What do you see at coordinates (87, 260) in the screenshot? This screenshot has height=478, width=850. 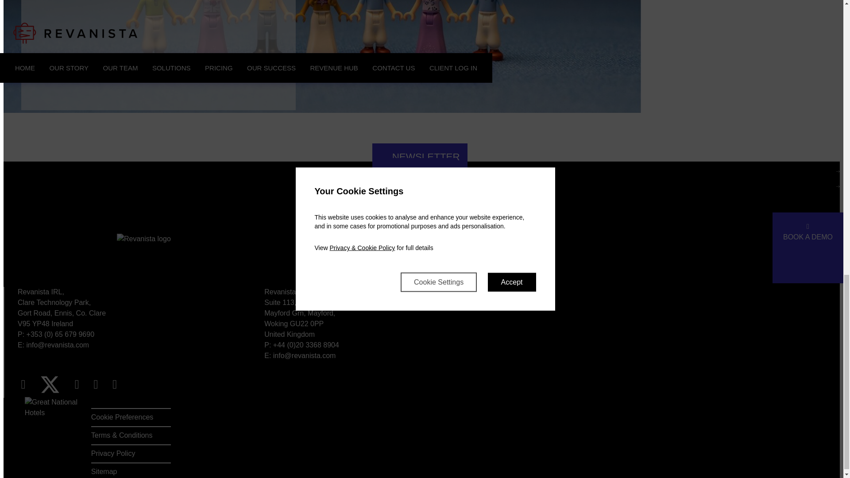 I see `Revanista logo` at bounding box center [87, 260].